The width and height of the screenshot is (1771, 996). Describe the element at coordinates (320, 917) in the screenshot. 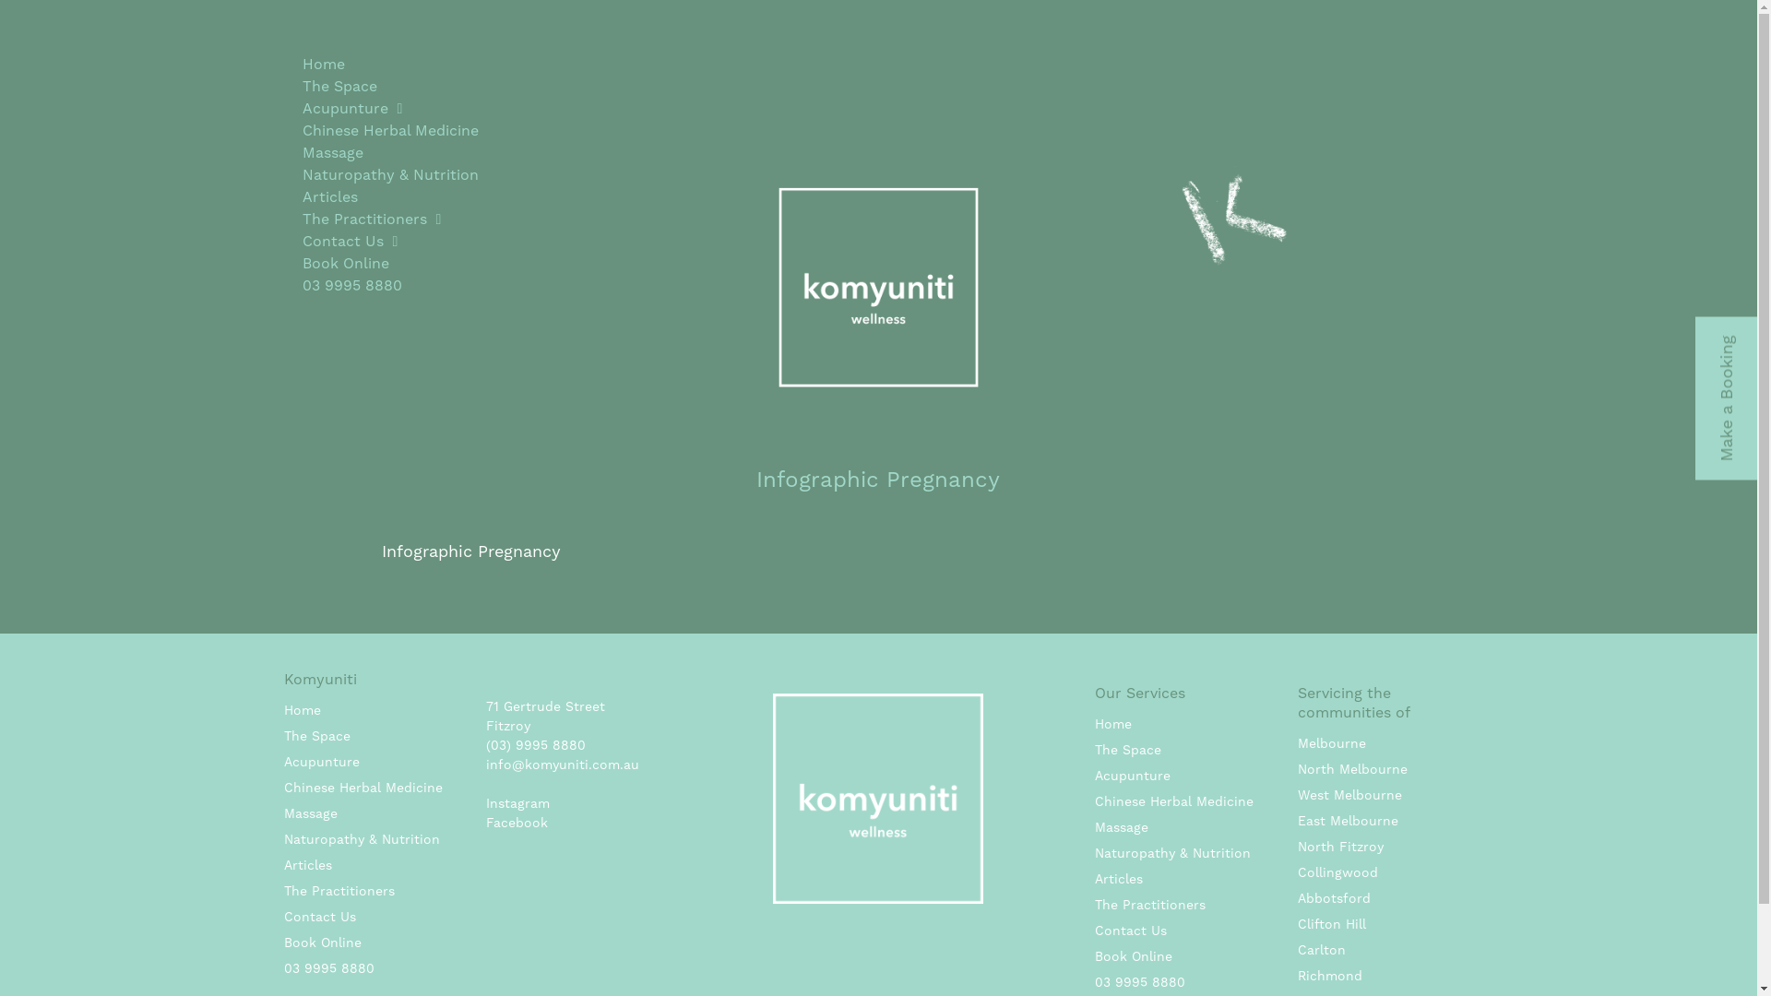

I see `Contact Us` at that location.